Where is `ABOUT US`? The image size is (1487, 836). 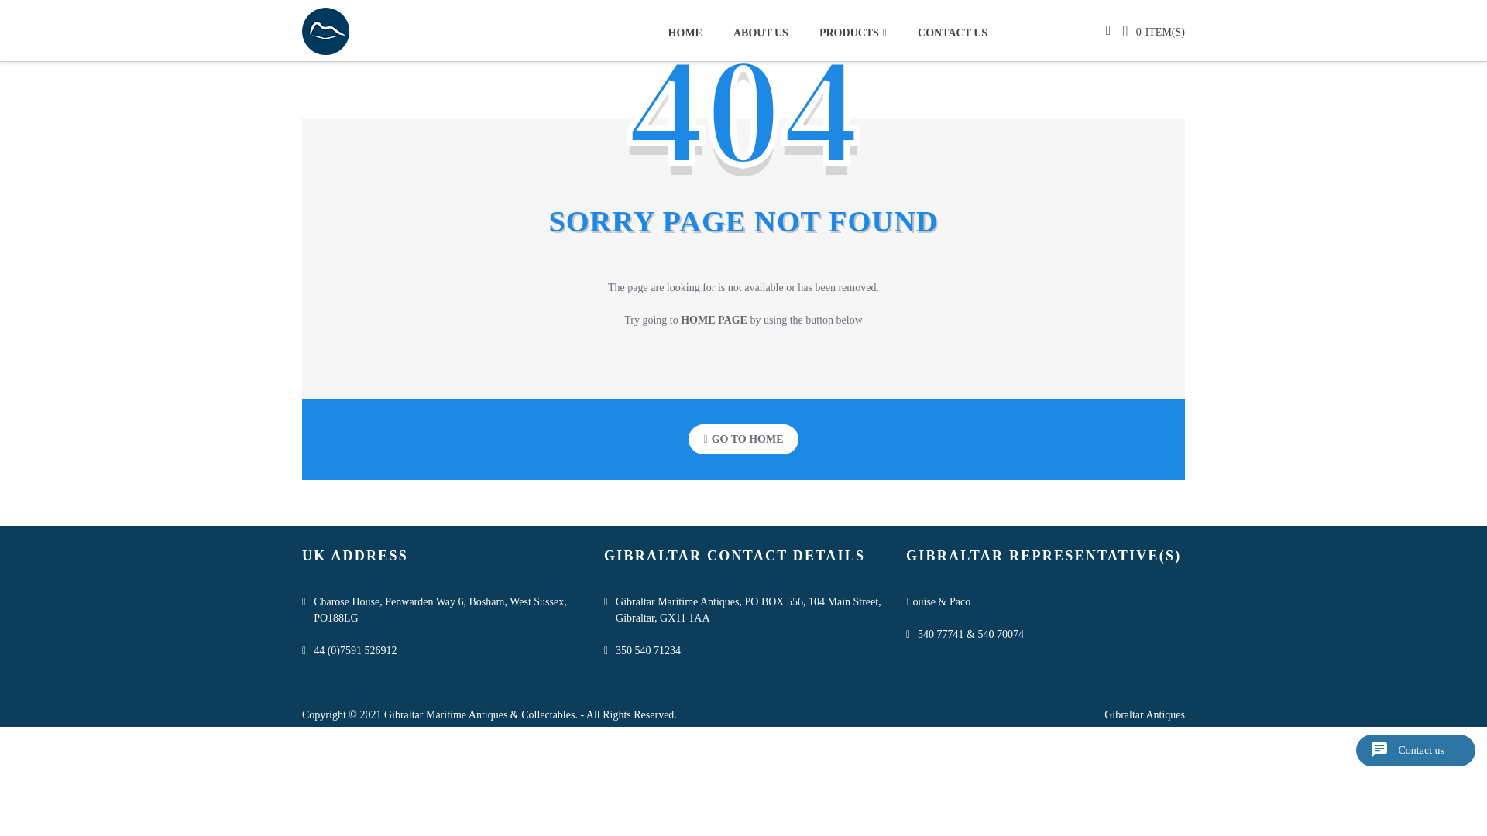 ABOUT US is located at coordinates (761, 32).